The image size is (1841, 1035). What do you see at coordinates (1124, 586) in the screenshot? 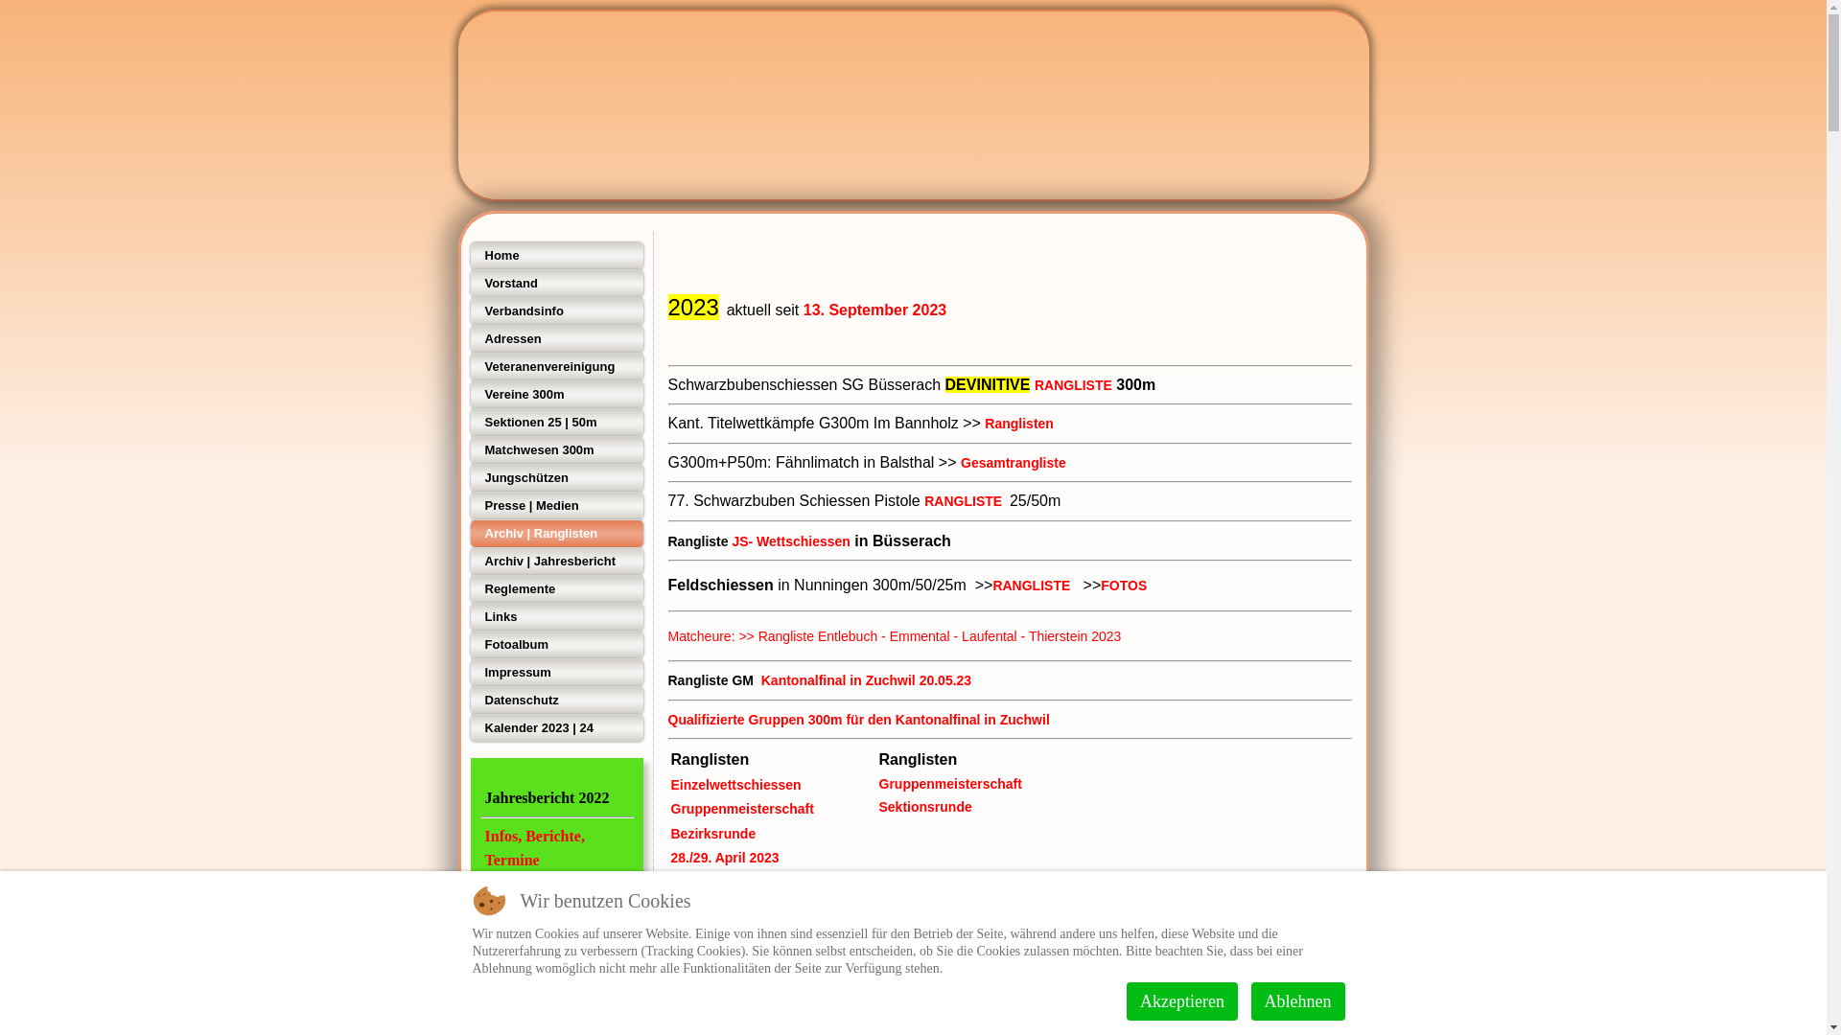
I see `FOTOS` at bounding box center [1124, 586].